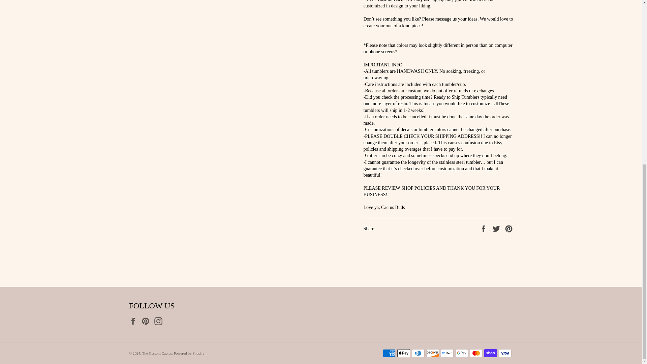  What do you see at coordinates (134, 321) in the screenshot?
I see `The Custom Cactus on Facebook` at bounding box center [134, 321].